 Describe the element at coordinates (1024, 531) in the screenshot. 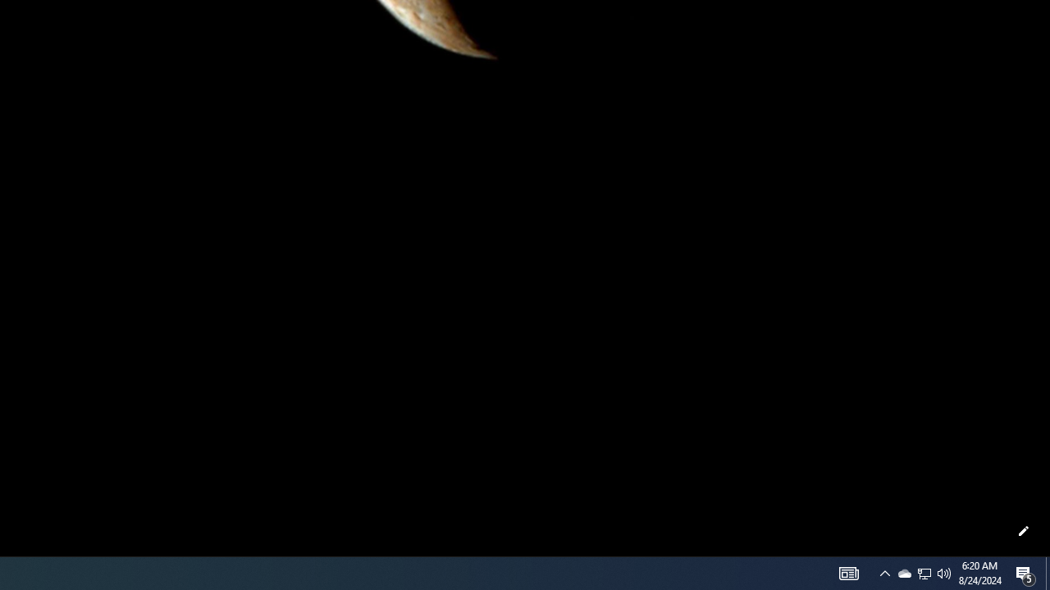

I see `Customize this page` at that location.